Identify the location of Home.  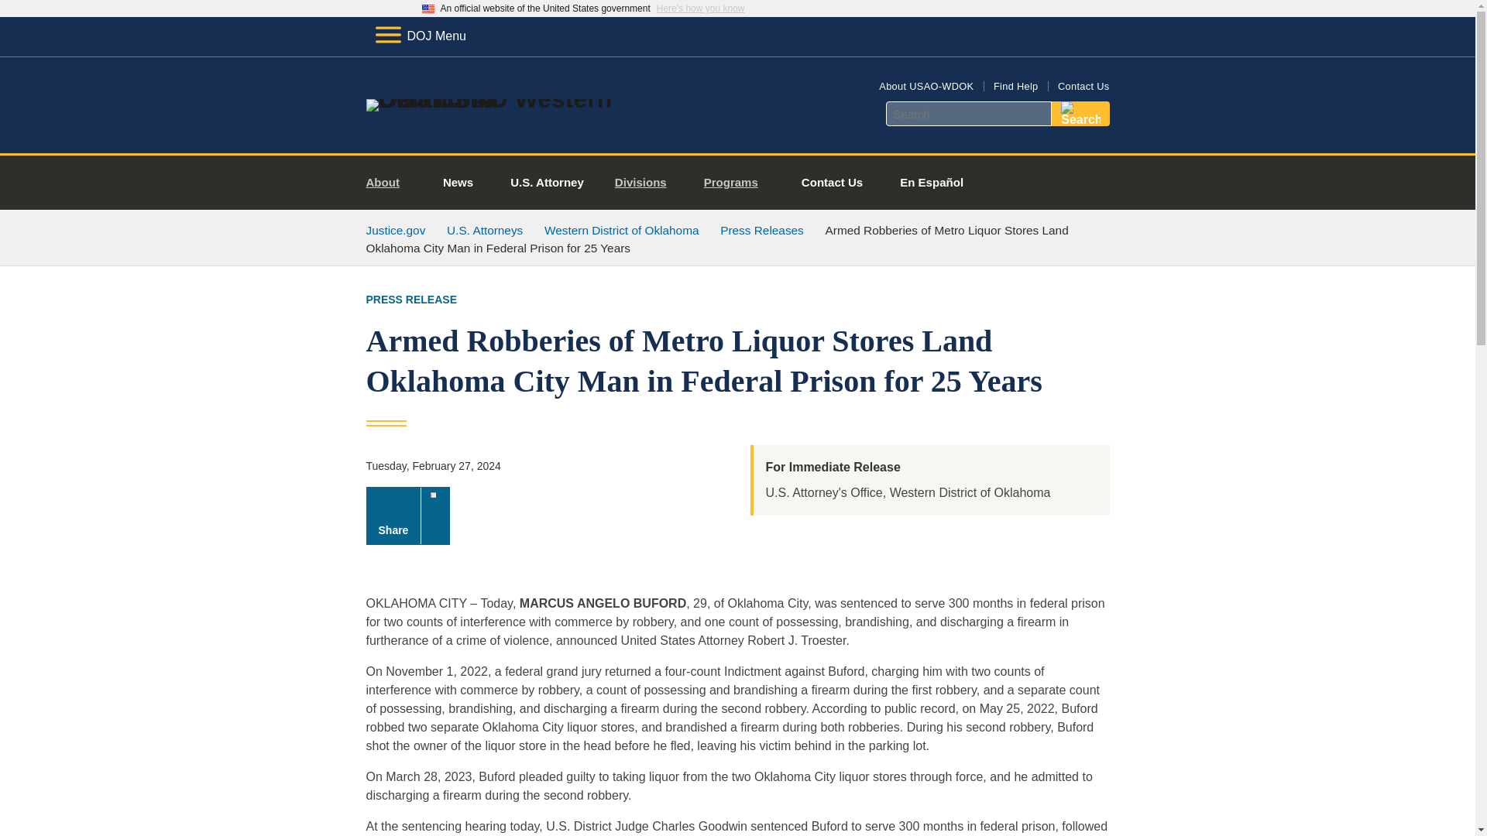
(491, 99).